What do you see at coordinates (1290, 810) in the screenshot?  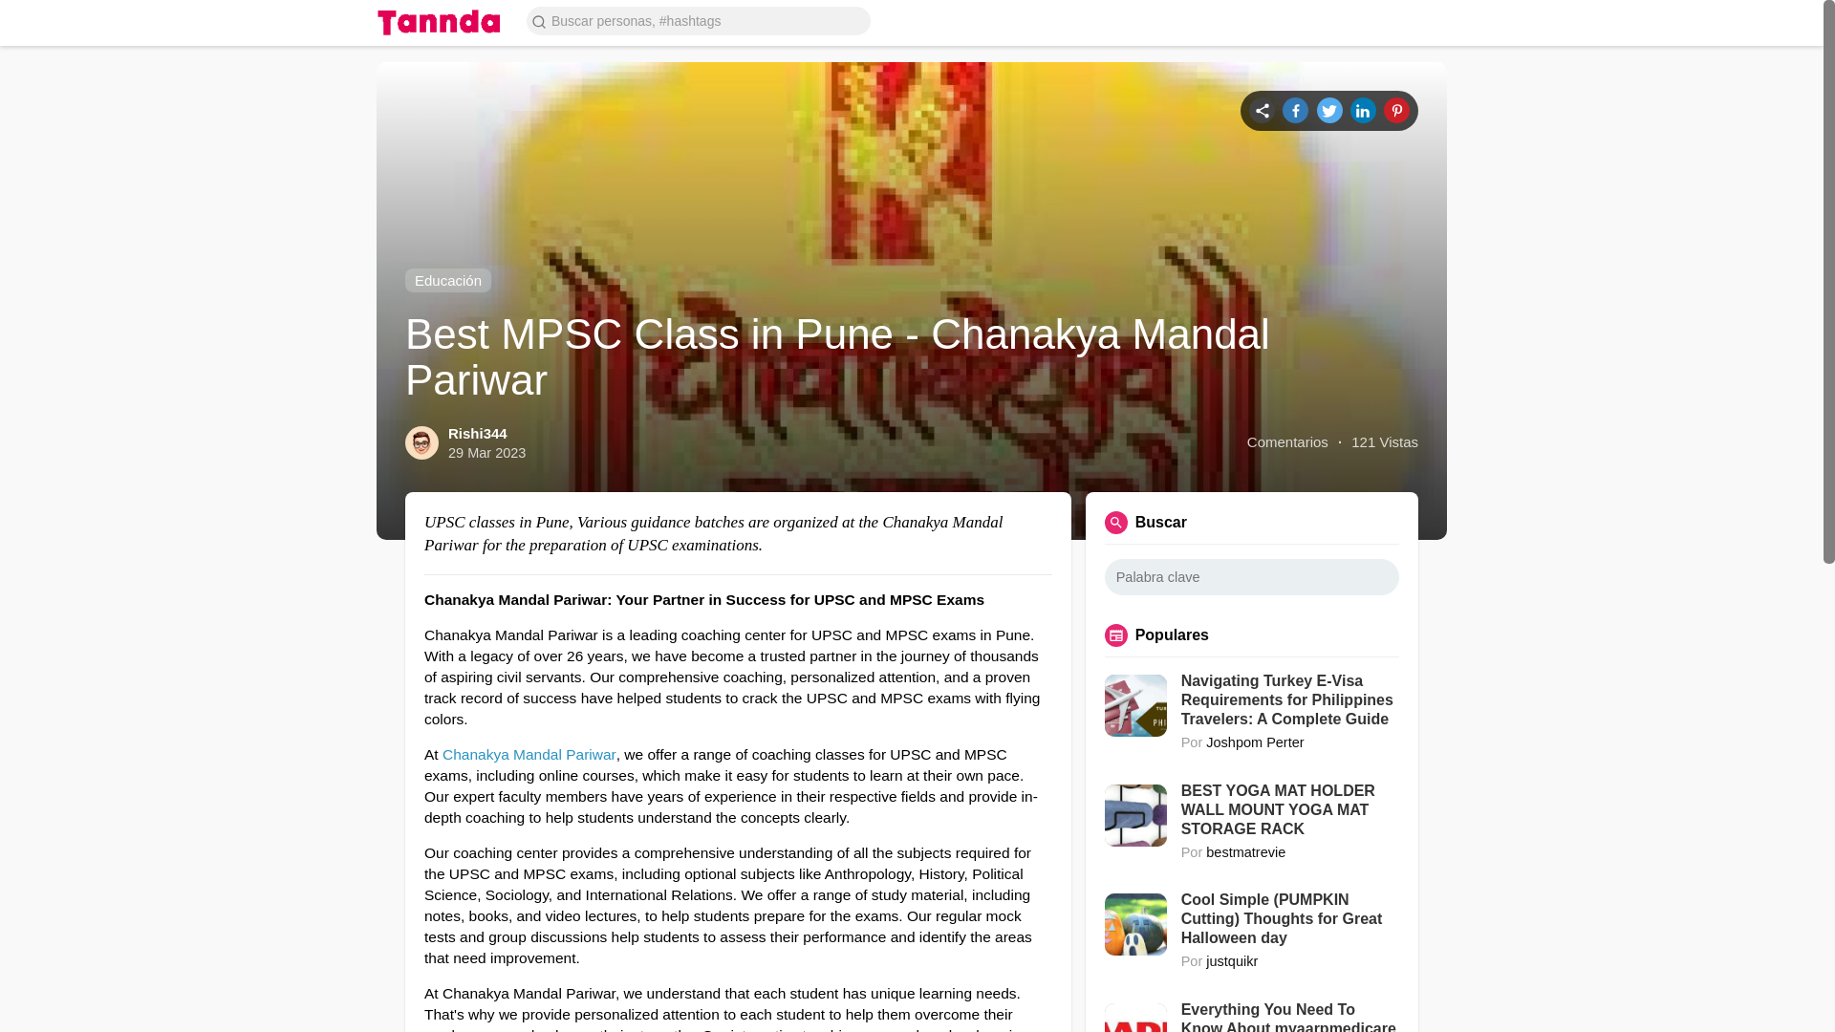 I see `BEST YOGA MAT HOLDER WALL MOUNT YOGA MAT STORAGE RACK` at bounding box center [1290, 810].